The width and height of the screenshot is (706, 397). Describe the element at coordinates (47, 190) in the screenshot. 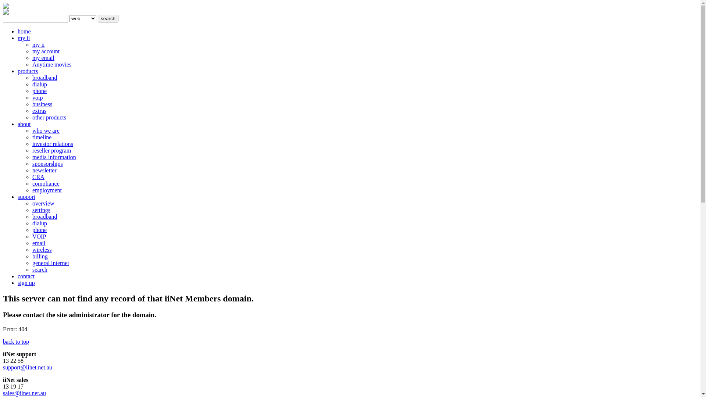

I see `employment` at that location.